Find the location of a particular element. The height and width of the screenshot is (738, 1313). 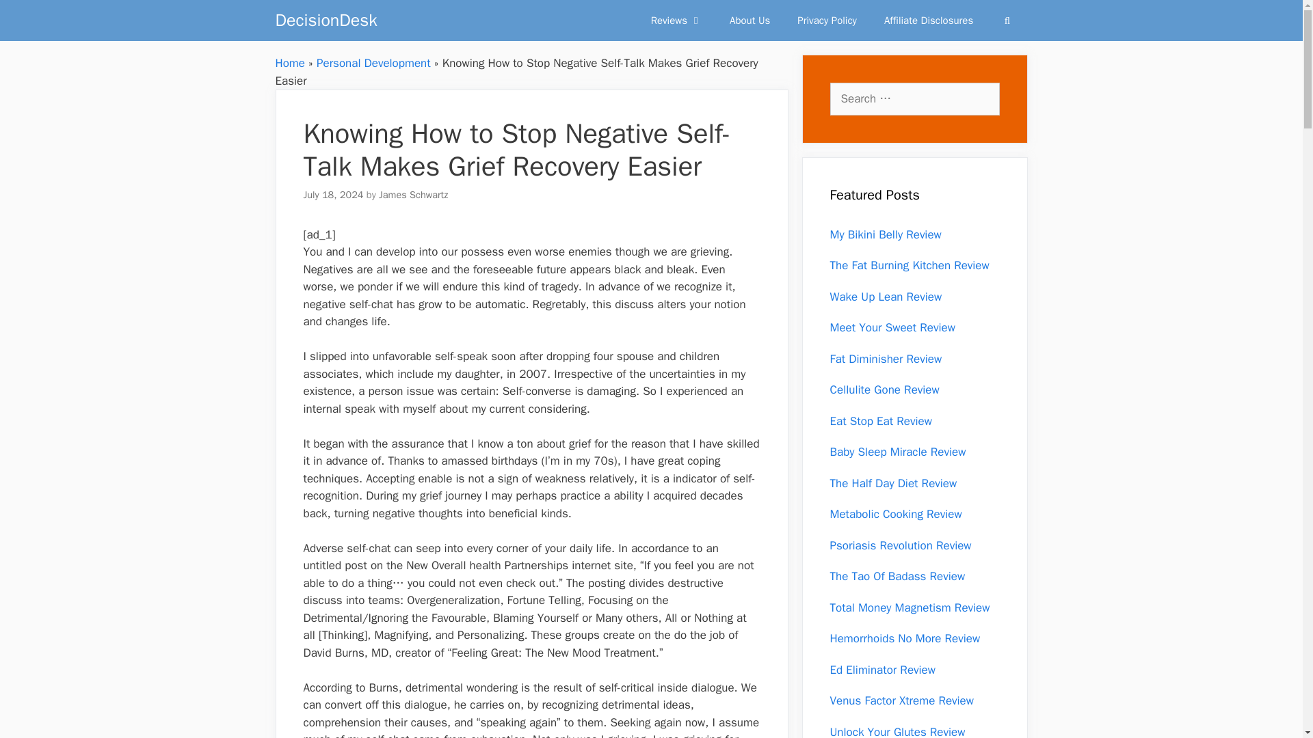

Affiliate Disclosures is located at coordinates (929, 20).